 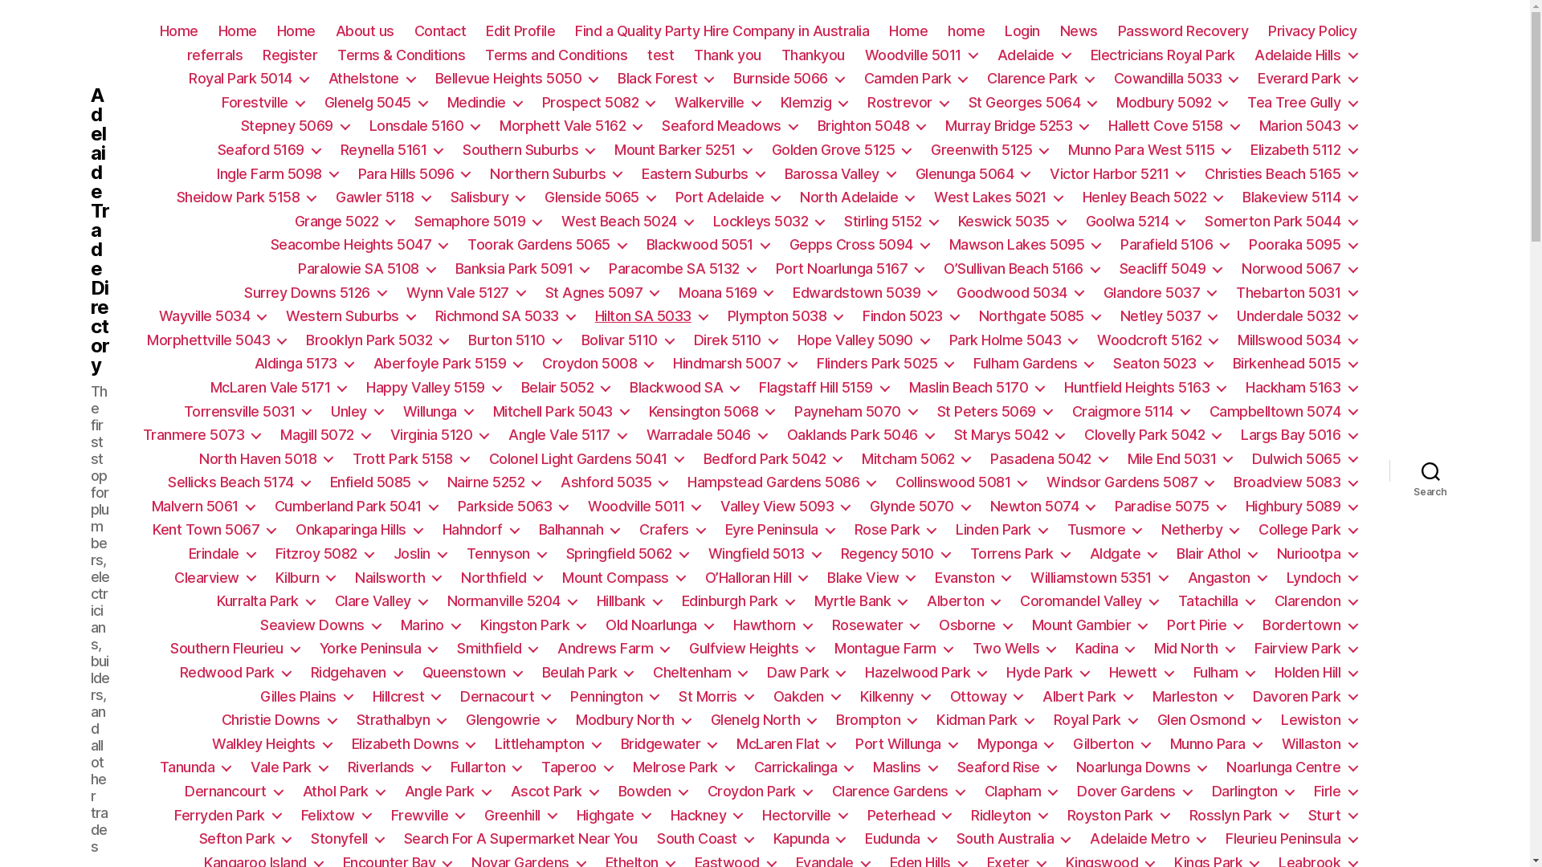 What do you see at coordinates (998, 197) in the screenshot?
I see `West Lakes 5021` at bounding box center [998, 197].